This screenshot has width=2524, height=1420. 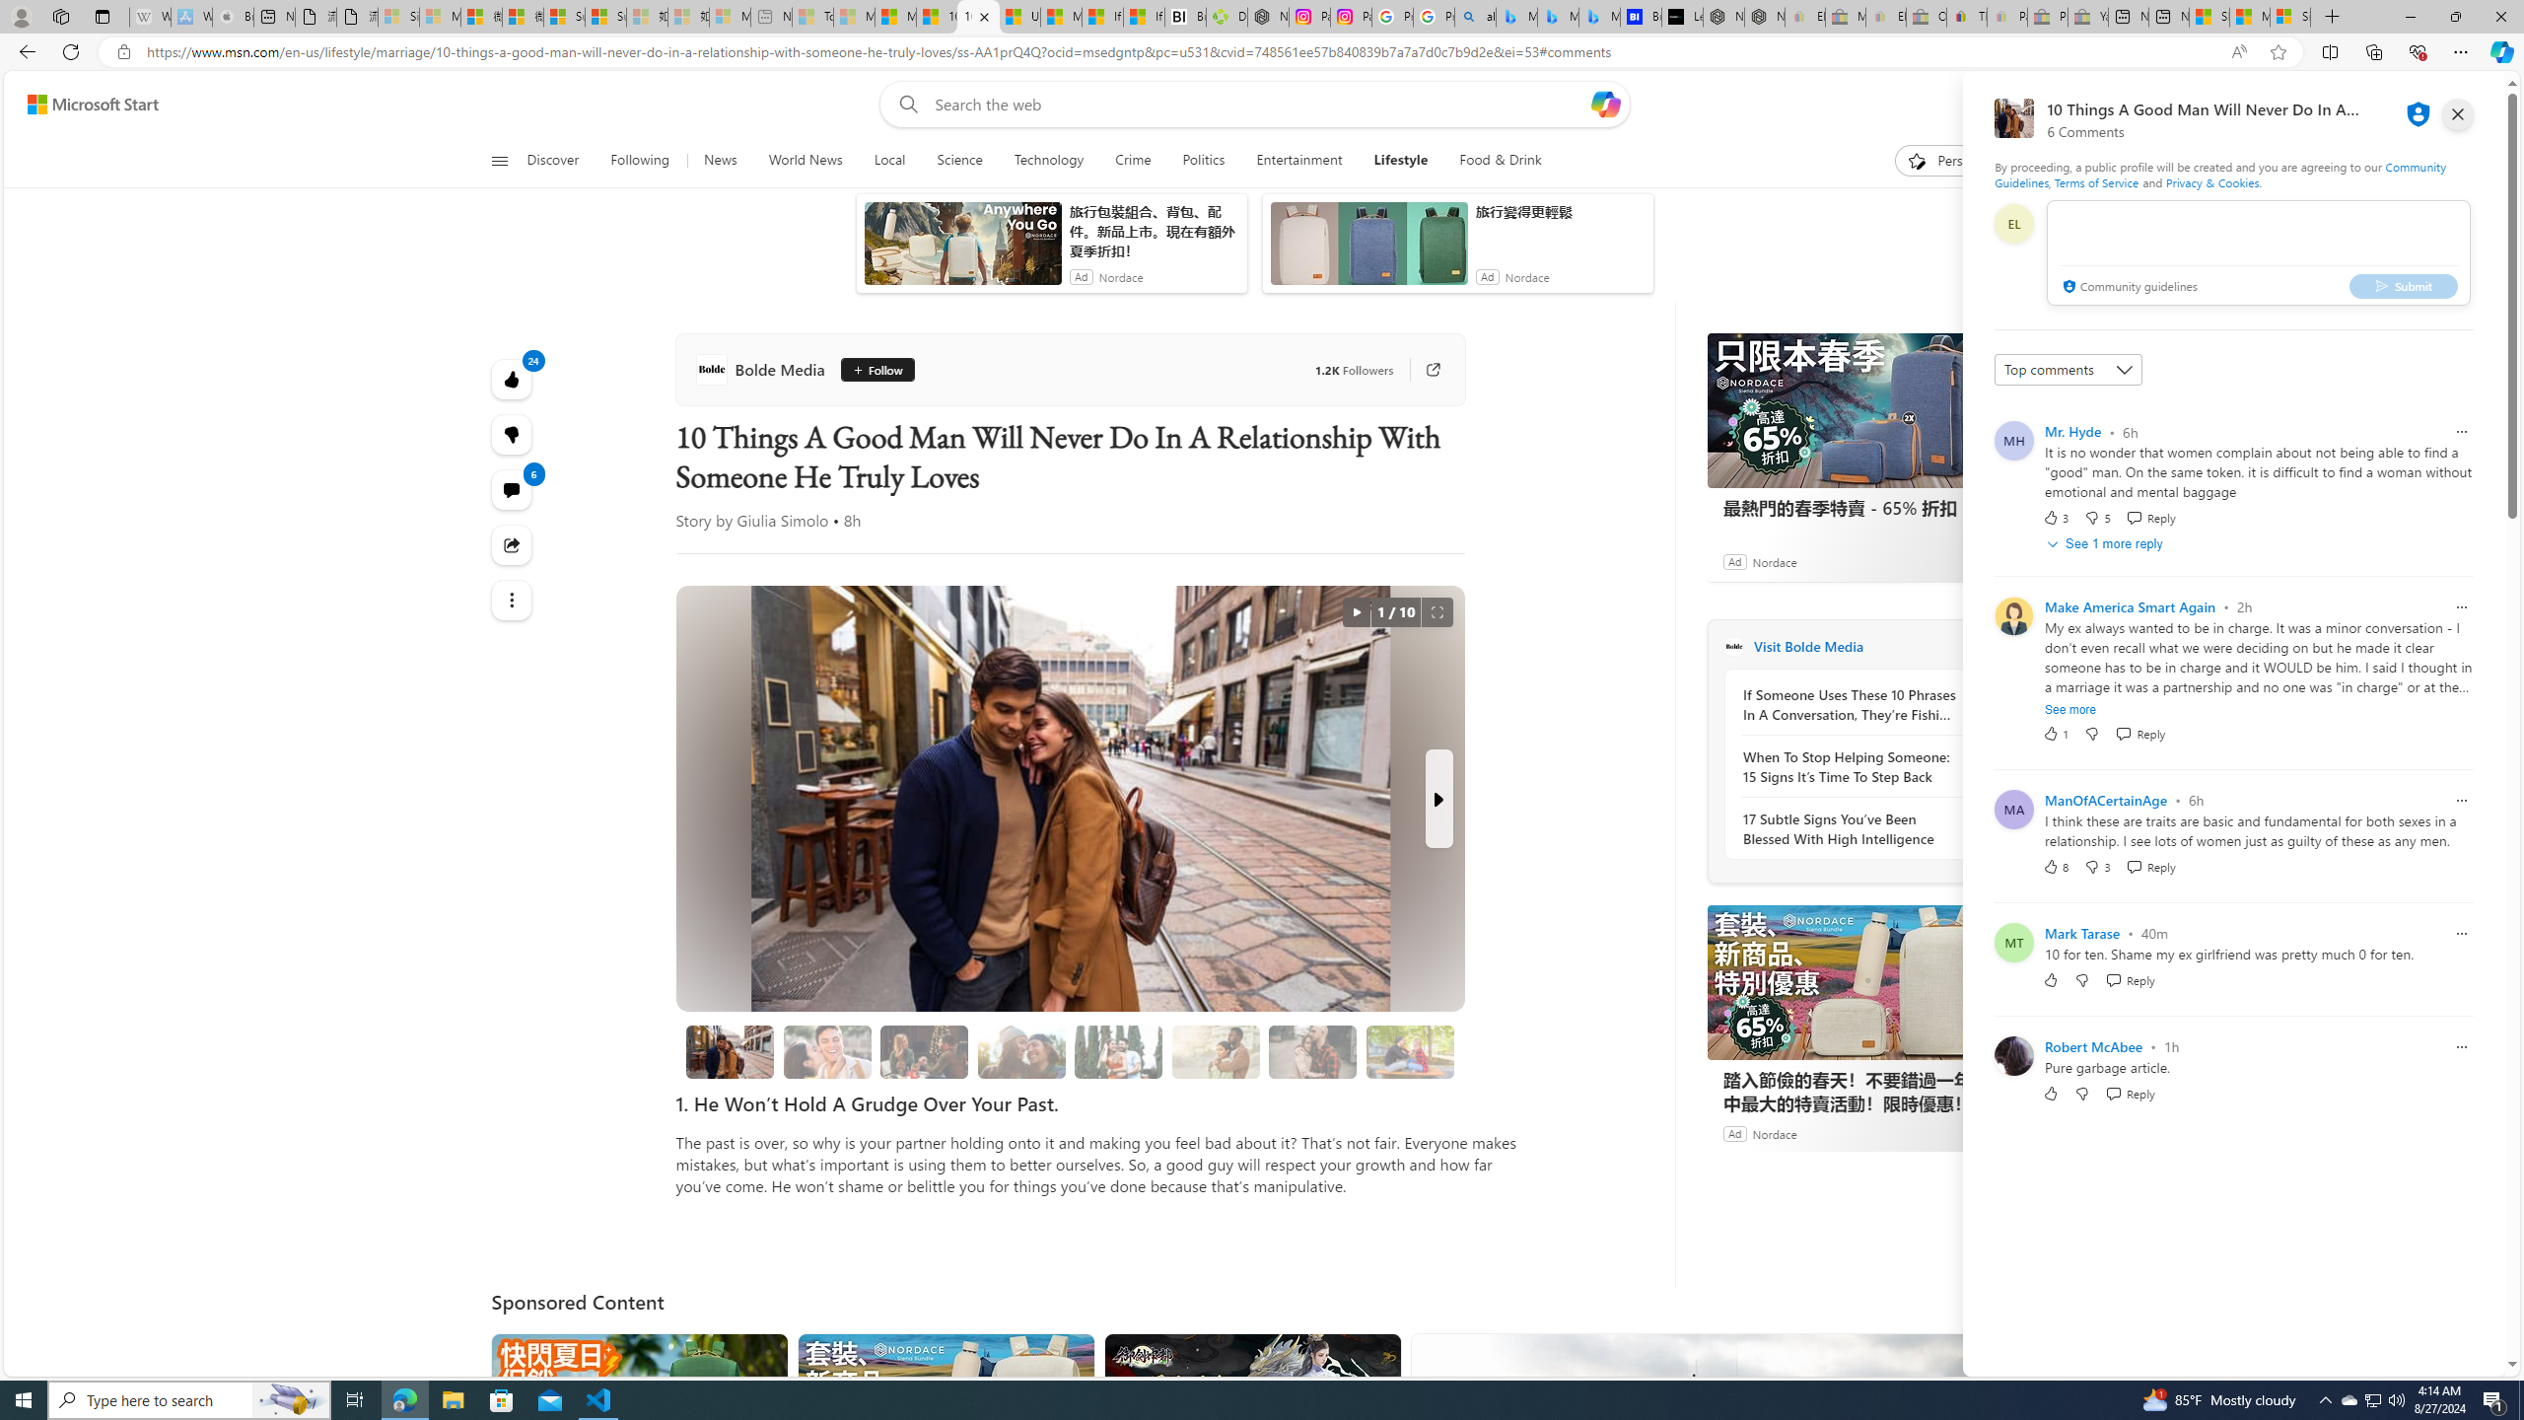 What do you see at coordinates (814, 17) in the screenshot?
I see `Top Stories - MSN - Sleeping` at bounding box center [814, 17].